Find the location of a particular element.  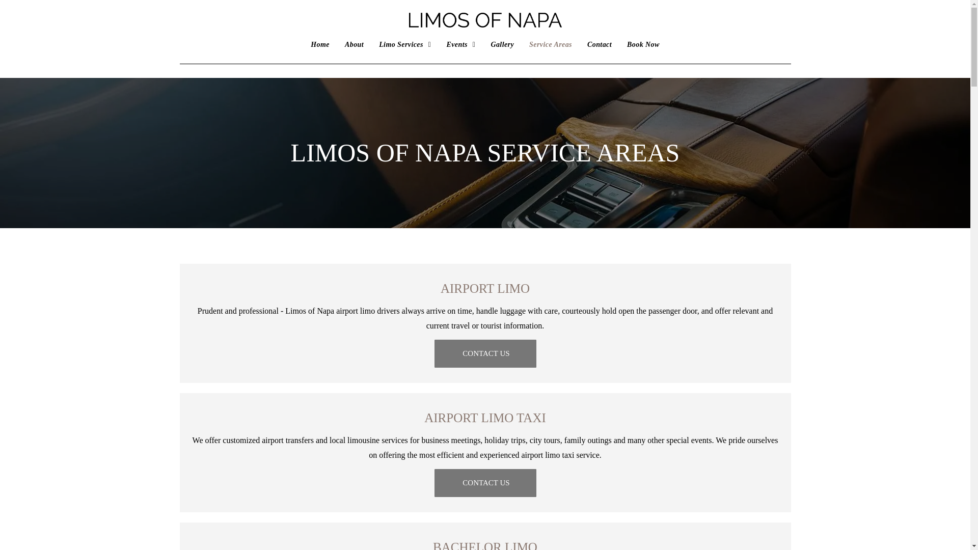

Book Now is located at coordinates (643, 44).